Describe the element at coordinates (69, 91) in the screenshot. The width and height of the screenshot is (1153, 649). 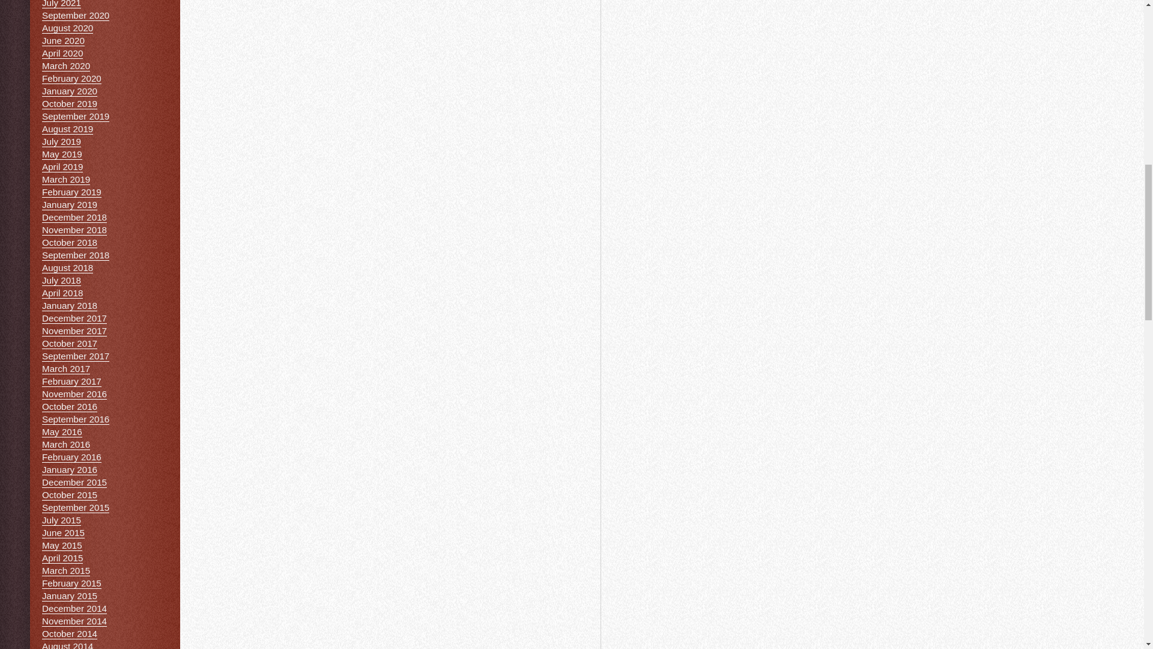
I see `January 2020` at that location.